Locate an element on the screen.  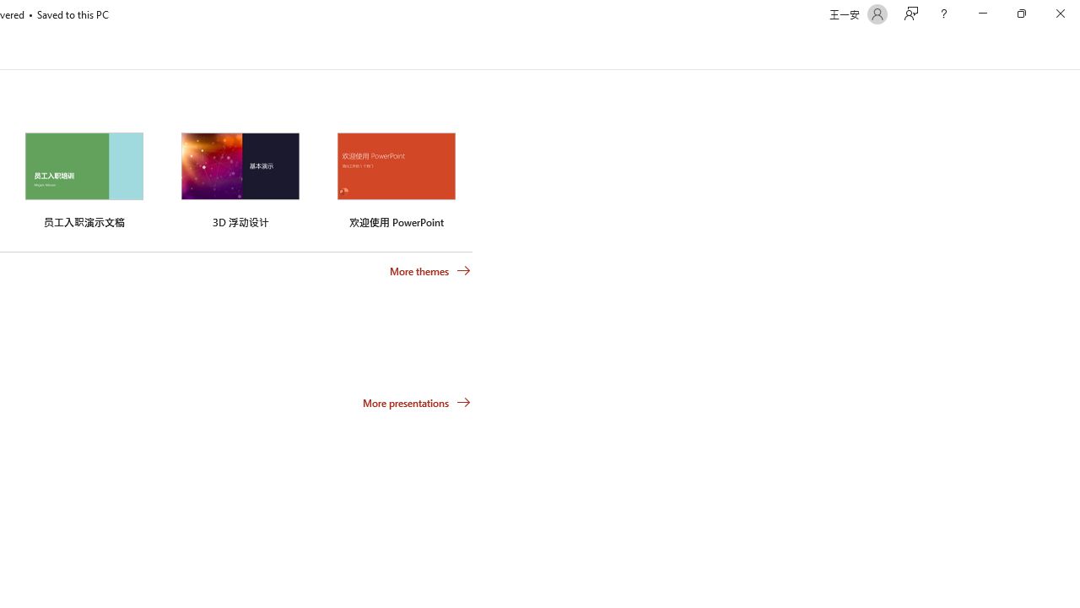
More themes is located at coordinates (430, 271).